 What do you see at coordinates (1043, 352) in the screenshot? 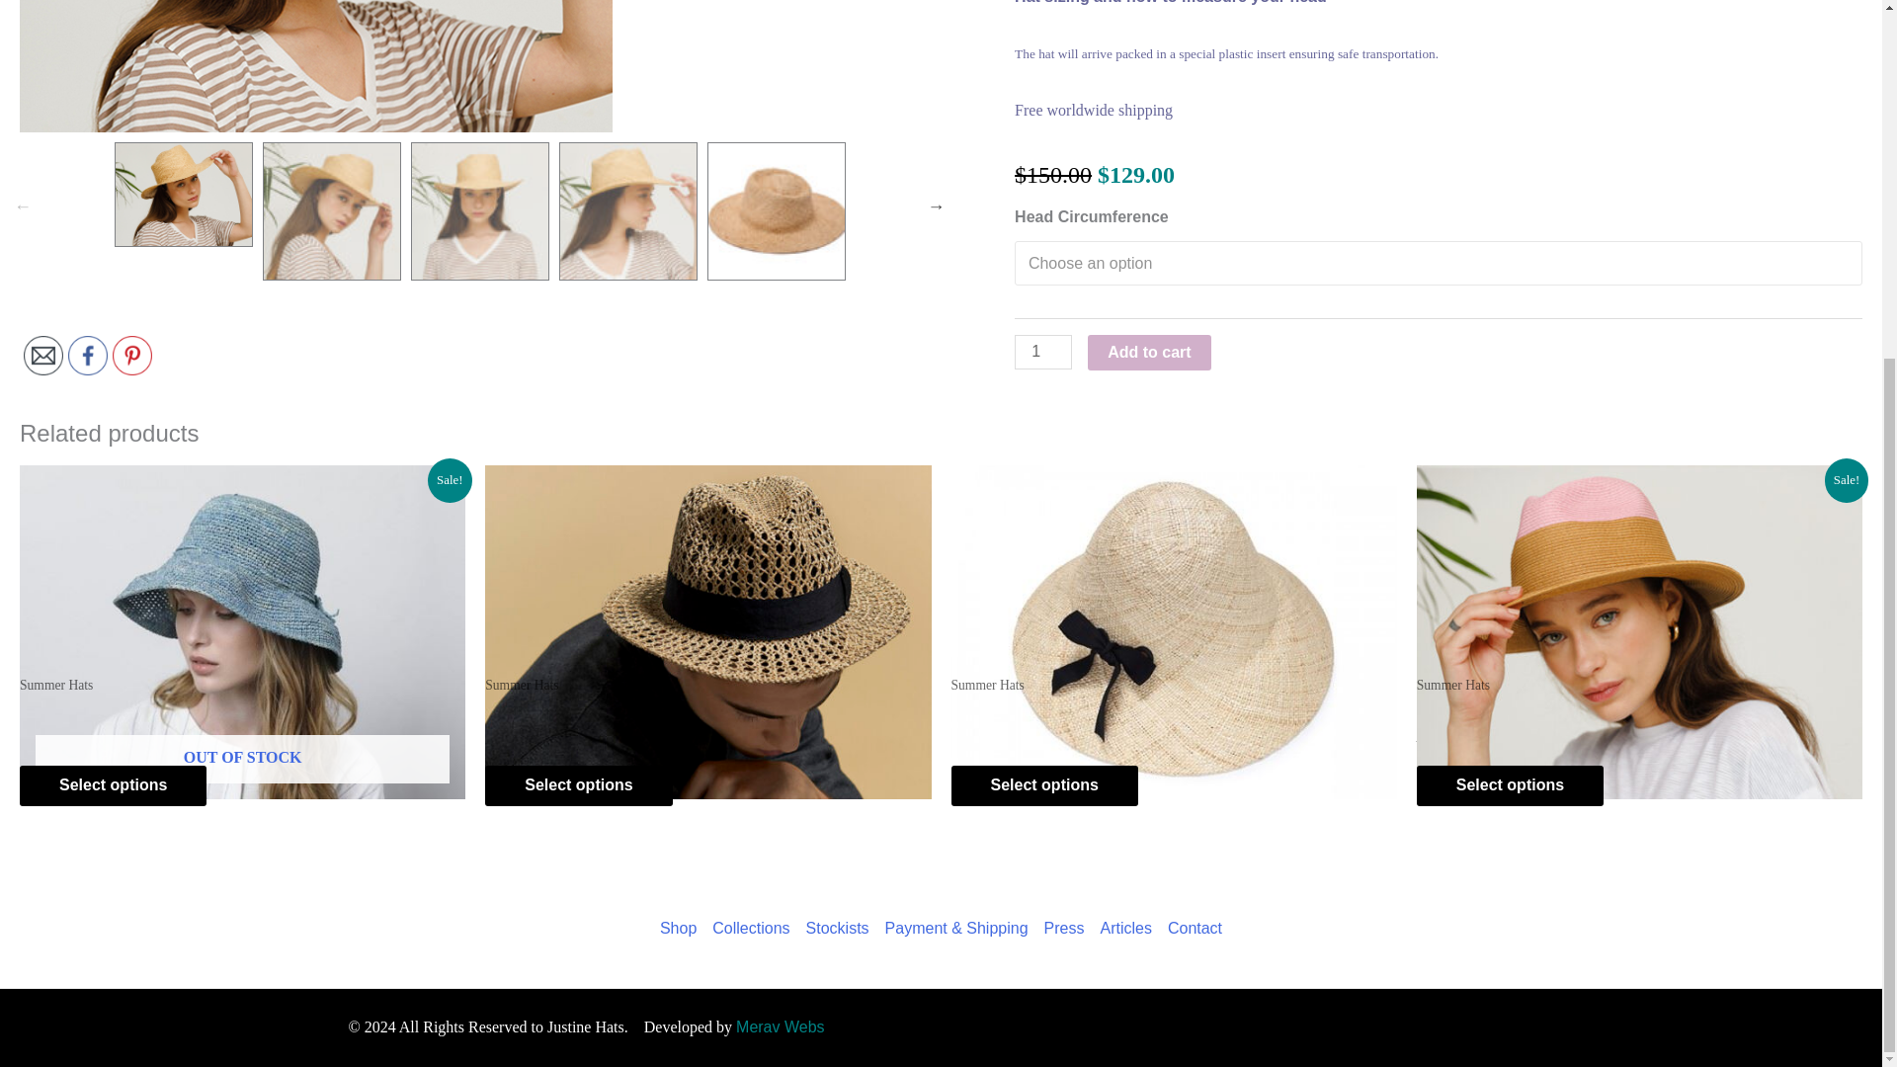
I see `1` at bounding box center [1043, 352].